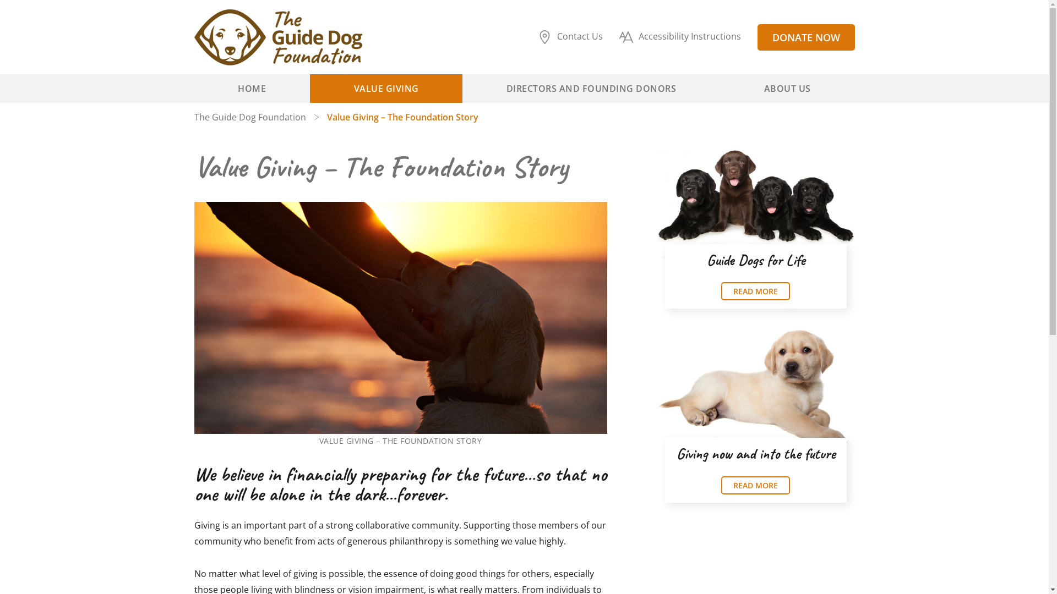 The height and width of the screenshot is (594, 1057). What do you see at coordinates (277, 37) in the screenshot?
I see `The Guide Dog Foundation` at bounding box center [277, 37].